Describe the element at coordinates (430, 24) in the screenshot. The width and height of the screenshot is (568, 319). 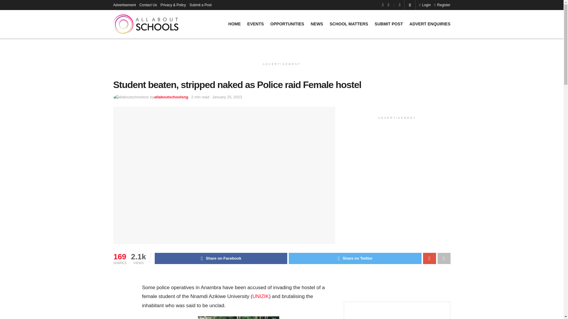
I see `ADVERT ENQUIRIES` at that location.